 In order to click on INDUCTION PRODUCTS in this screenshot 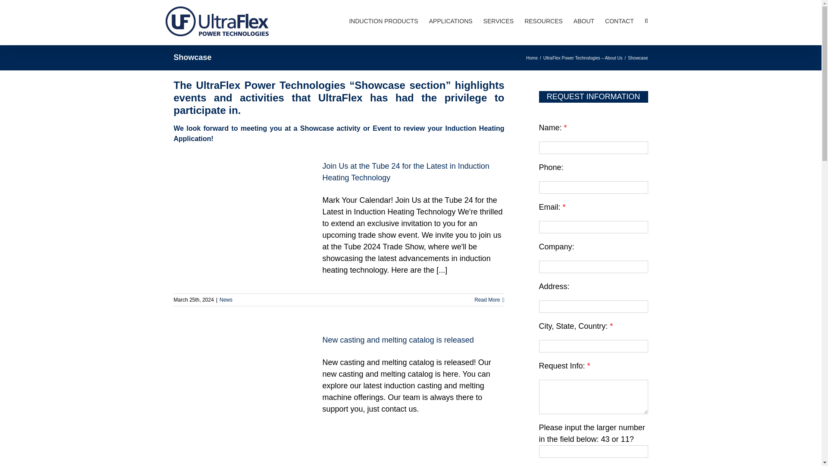, I will do `click(383, 20)`.